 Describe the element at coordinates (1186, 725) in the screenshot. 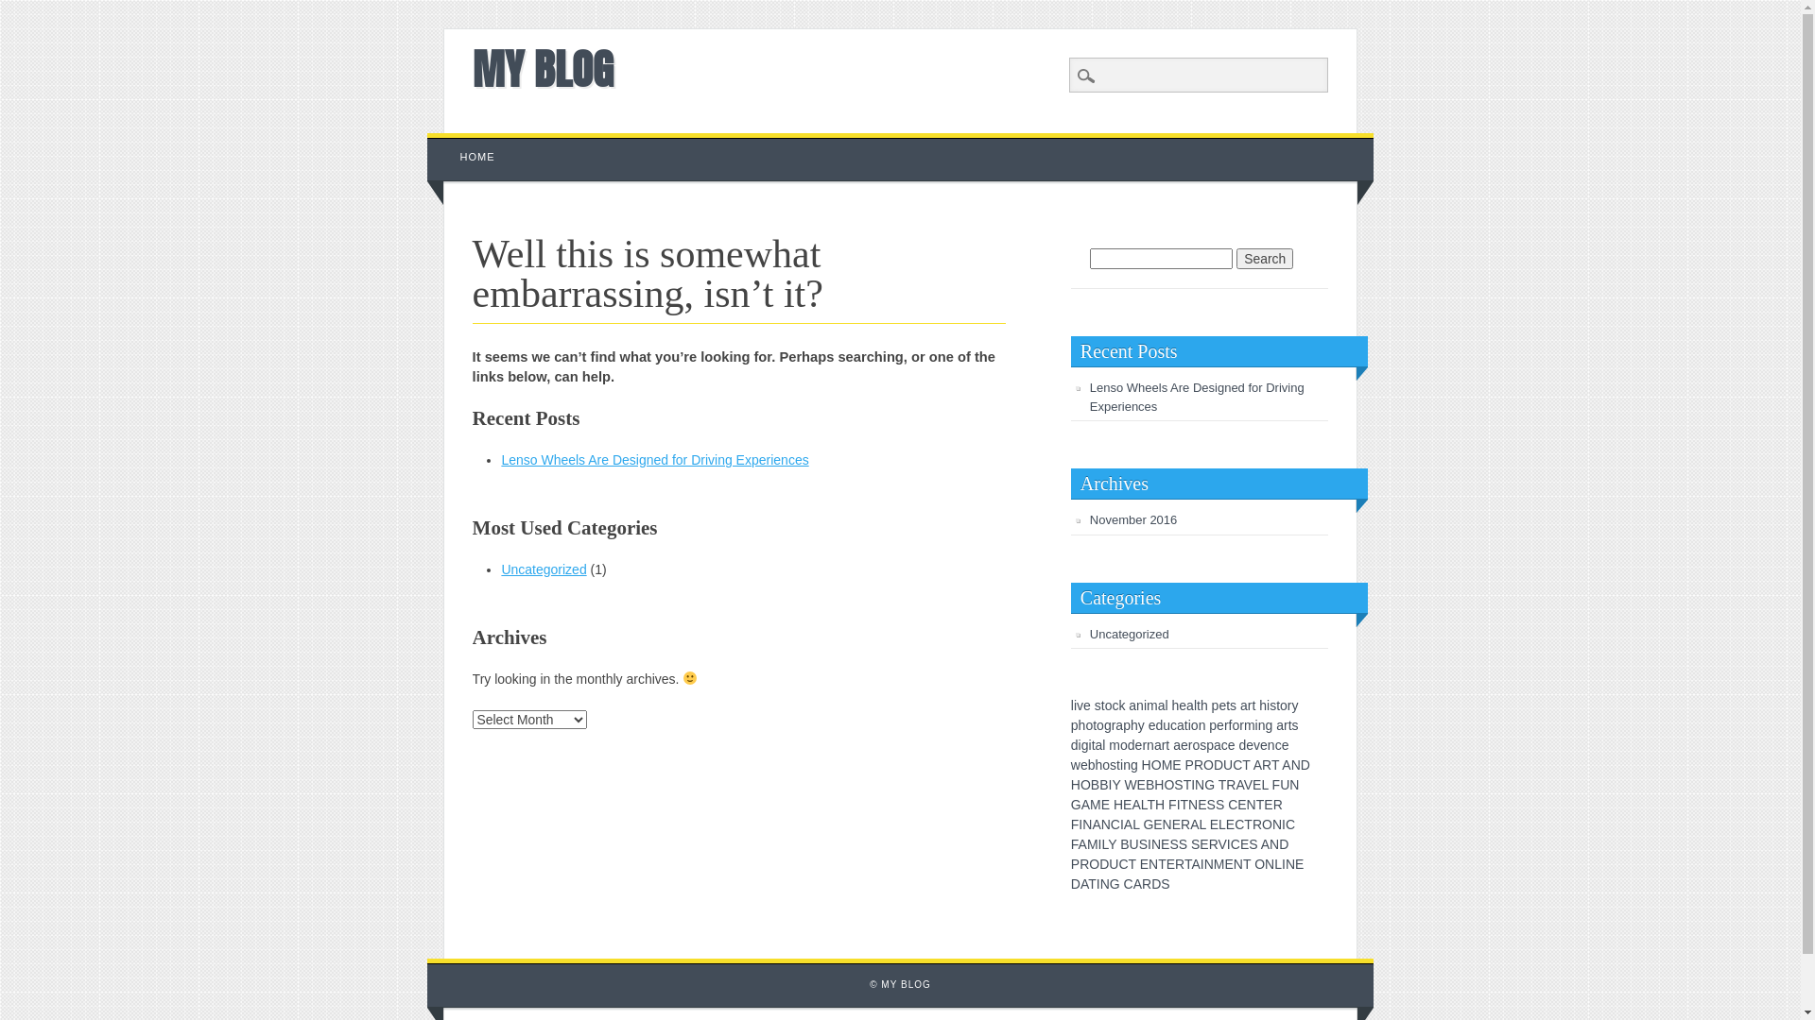

I see `t` at that location.